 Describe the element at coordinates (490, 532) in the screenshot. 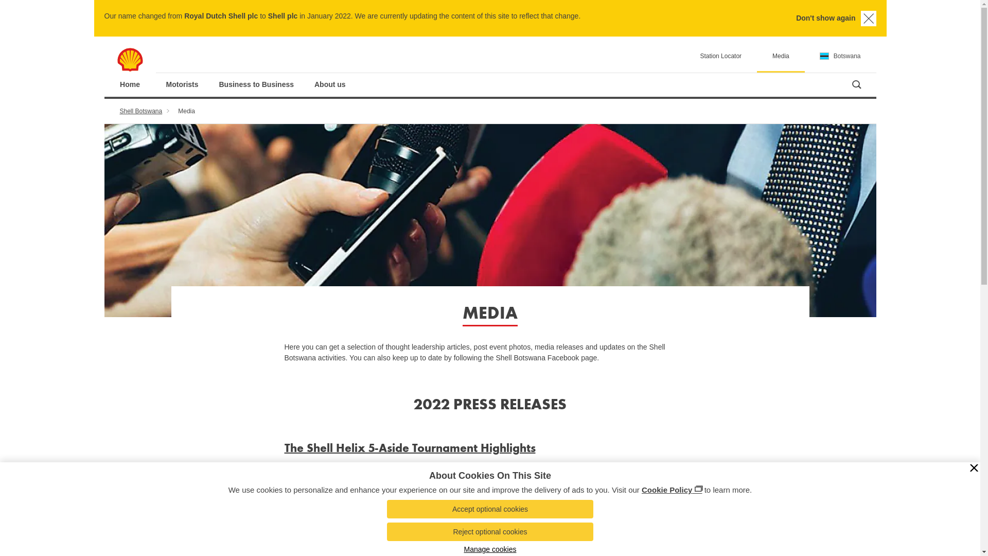

I see `Reject optional cookies` at that location.